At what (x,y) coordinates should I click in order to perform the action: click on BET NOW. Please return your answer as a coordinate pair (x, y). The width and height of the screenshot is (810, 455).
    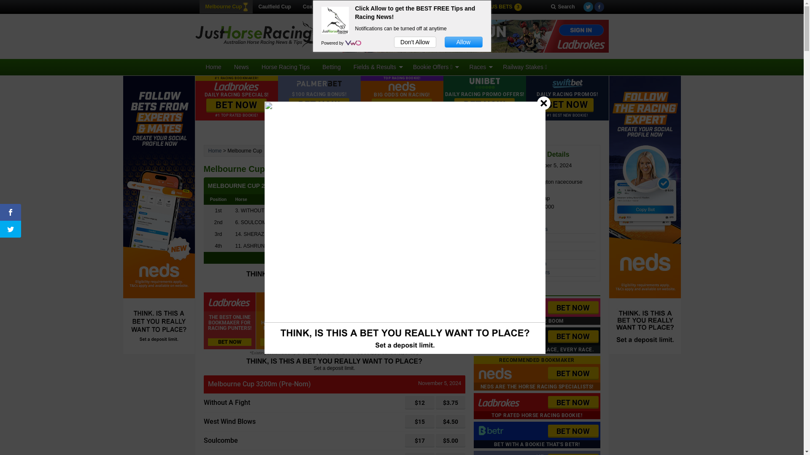
    Looking at the image, I should click on (573, 337).